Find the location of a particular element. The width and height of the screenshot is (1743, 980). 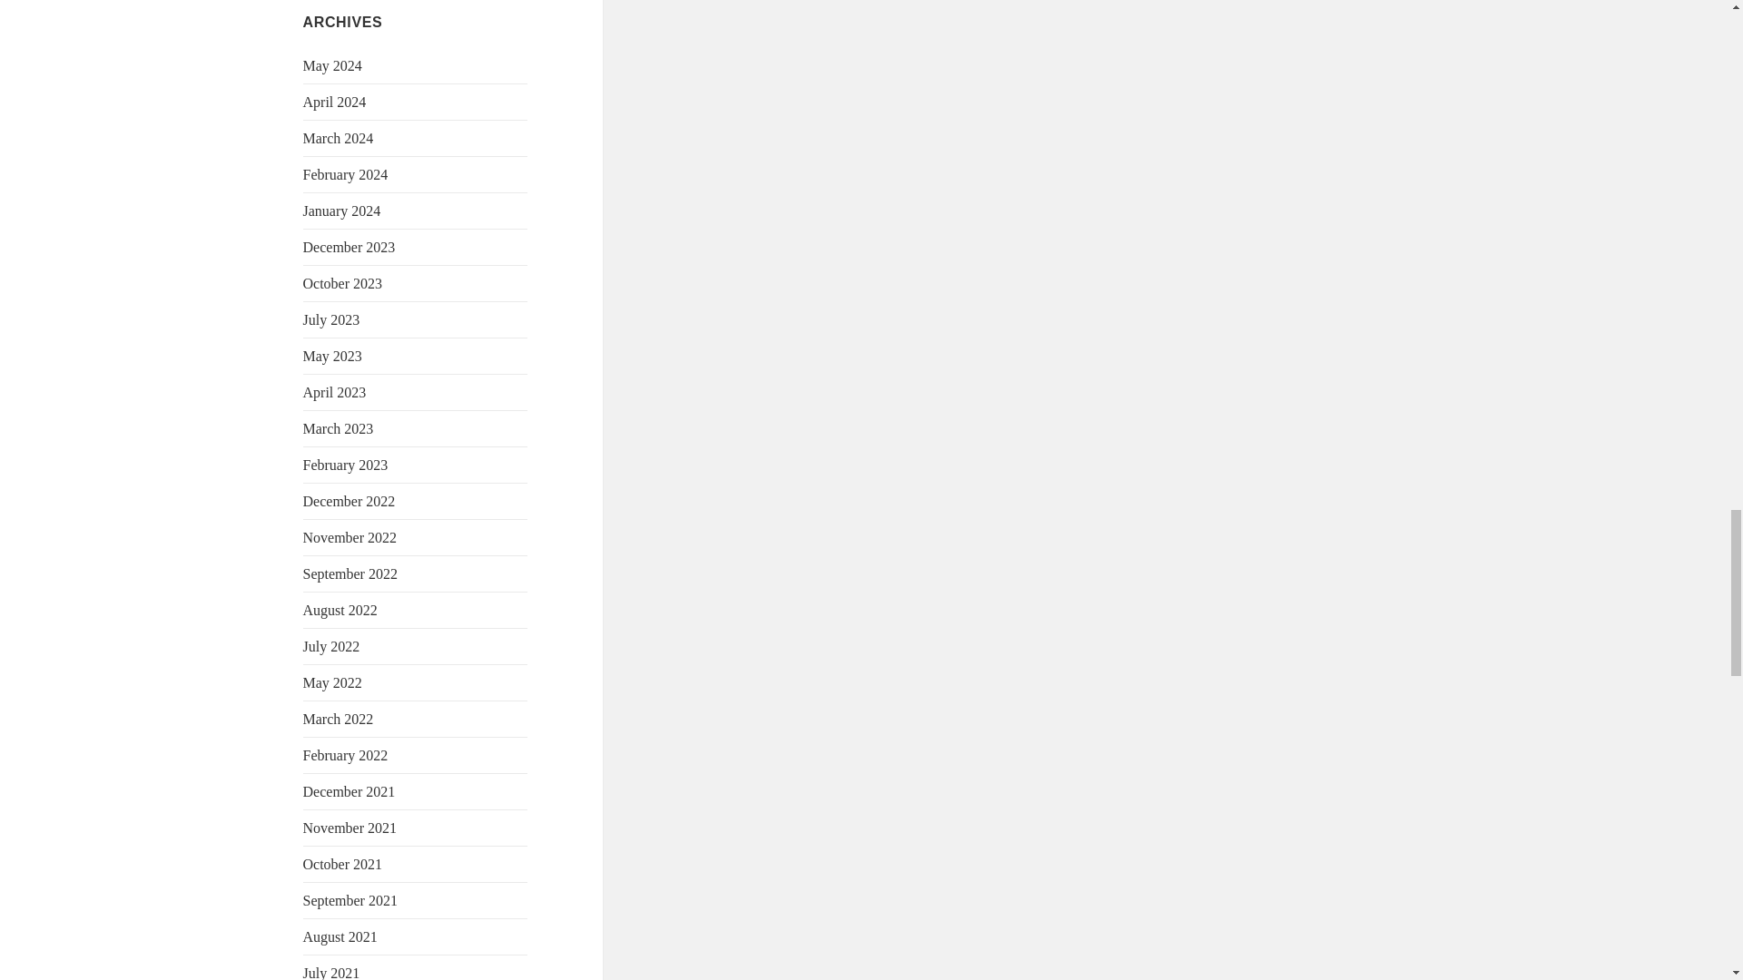

January 2024 is located at coordinates (342, 211).